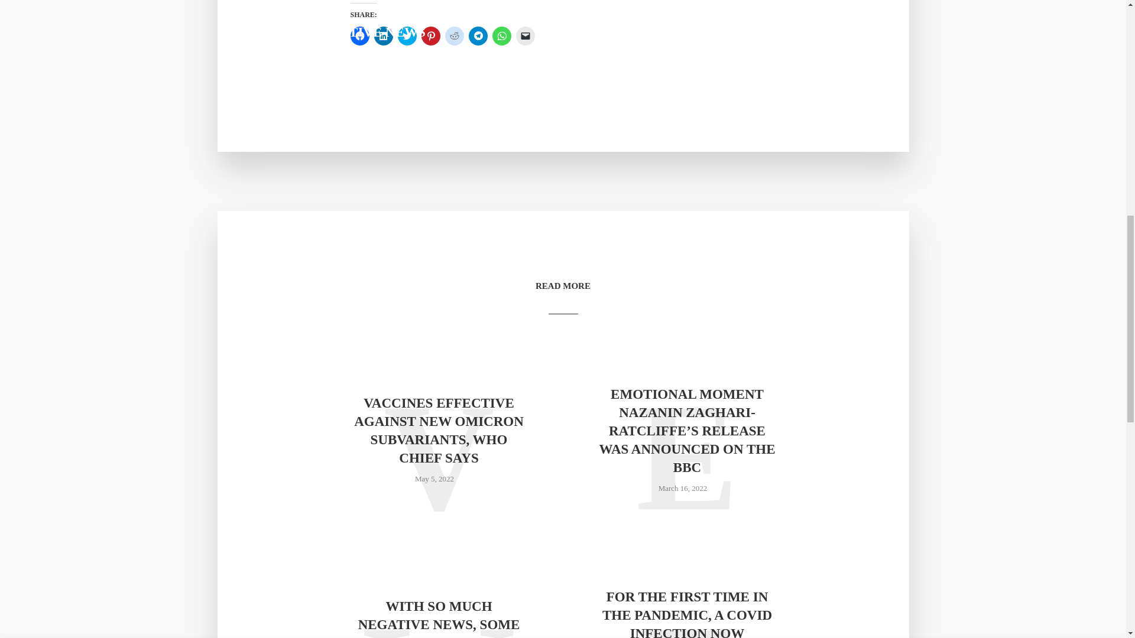 The image size is (1135, 638). Describe the element at coordinates (383, 35) in the screenshot. I see `Click to share on LinkedIn` at that location.